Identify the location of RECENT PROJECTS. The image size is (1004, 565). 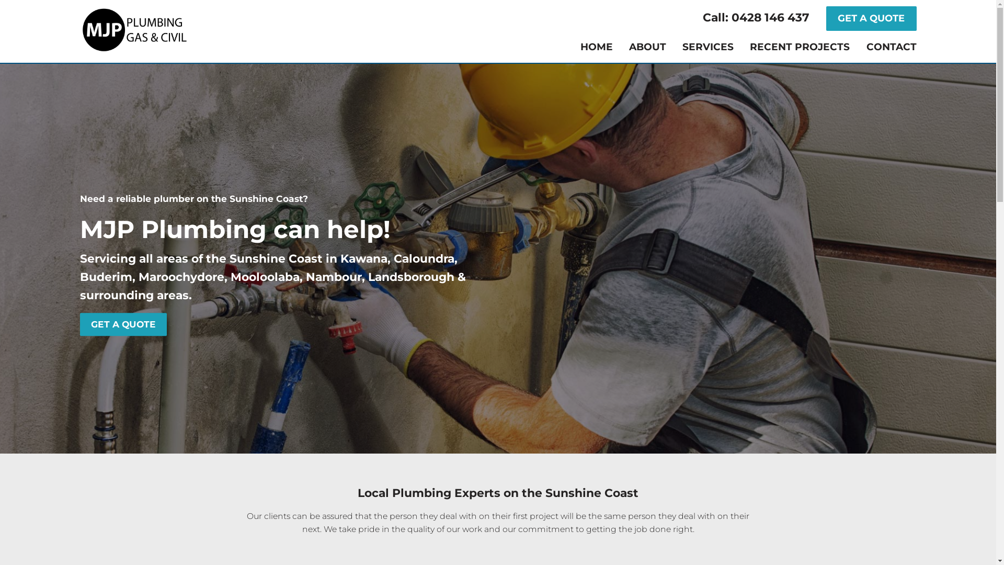
(800, 47).